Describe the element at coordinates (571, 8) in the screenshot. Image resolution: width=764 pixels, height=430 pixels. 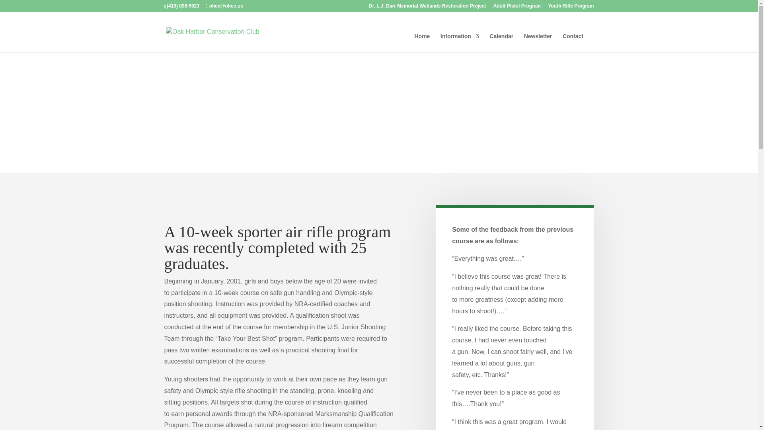
I see `Youth Rifle Program` at that location.